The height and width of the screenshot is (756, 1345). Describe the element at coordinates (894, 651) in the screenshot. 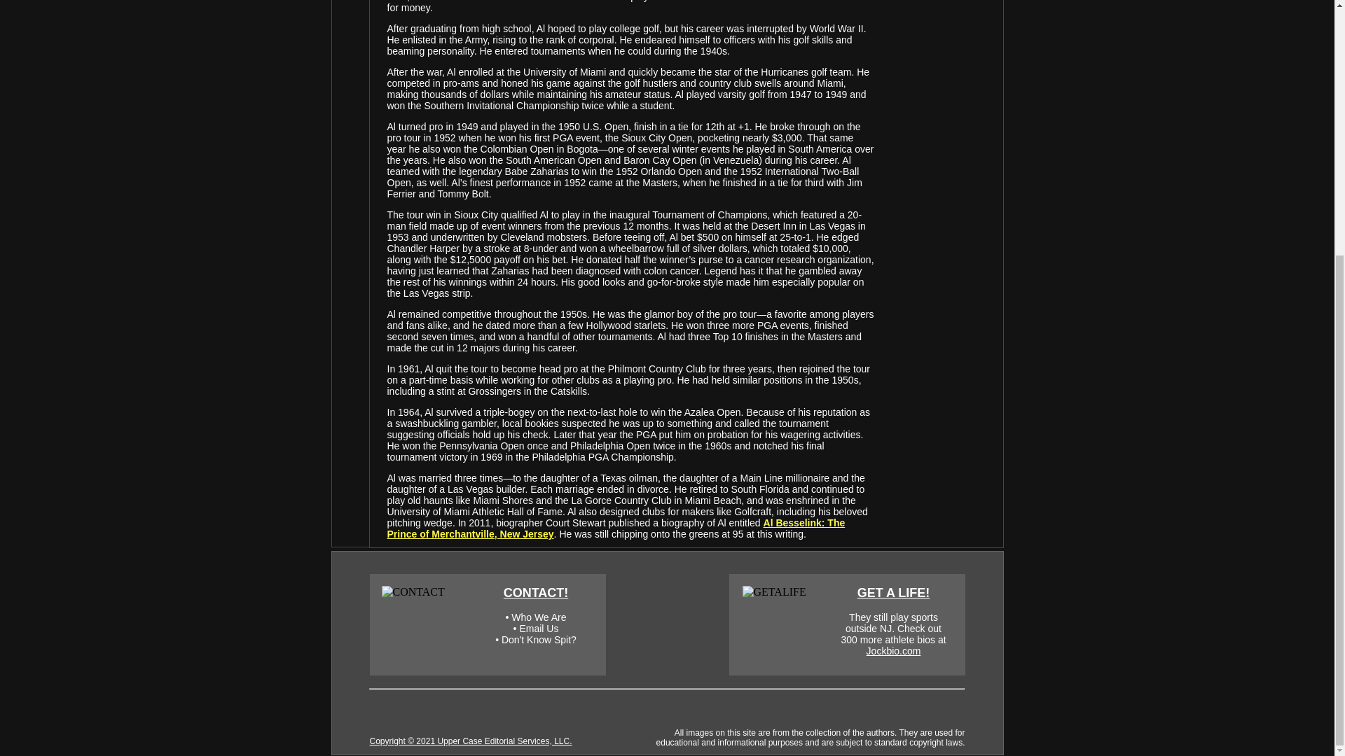

I see `Jockbio.com` at that location.